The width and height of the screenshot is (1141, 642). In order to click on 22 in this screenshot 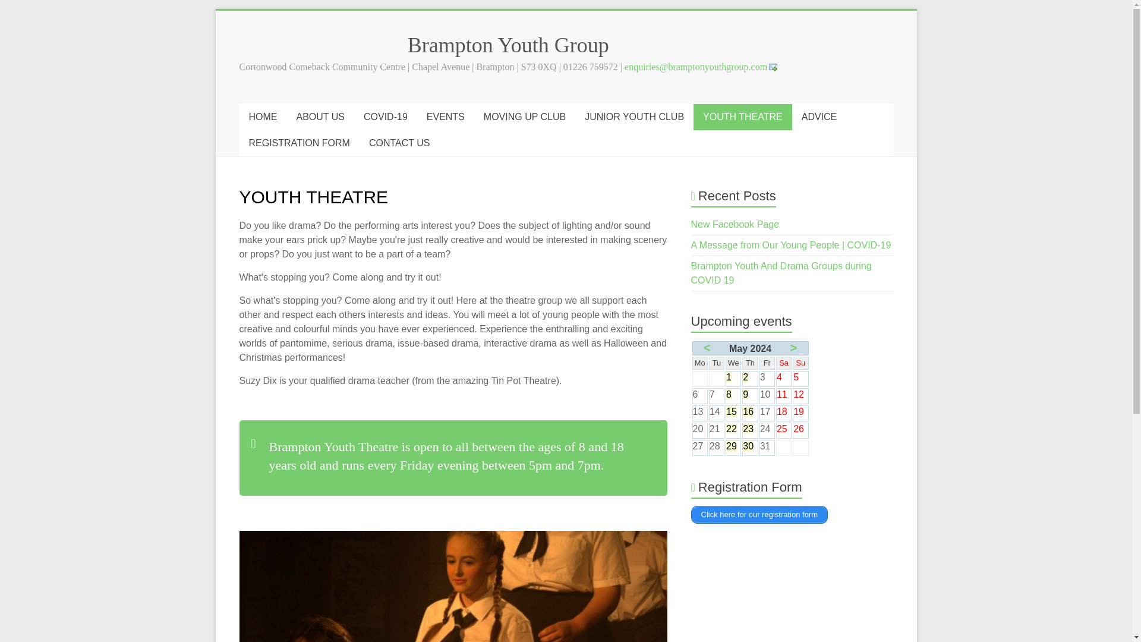, I will do `click(731, 429)`.